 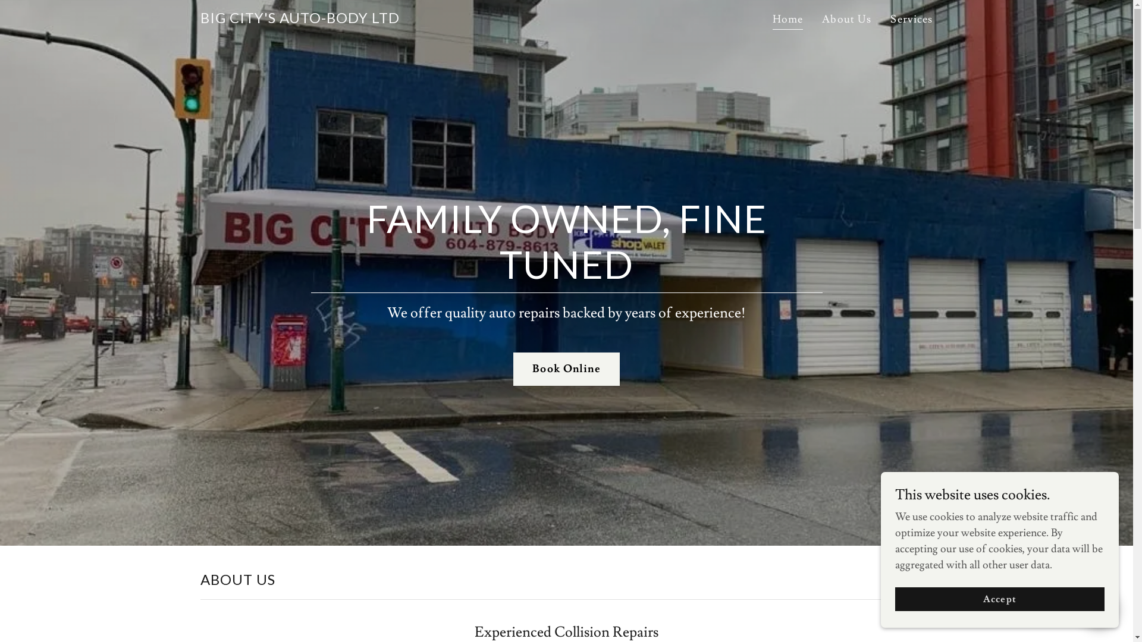 What do you see at coordinates (300, 20) in the screenshot?
I see `BIG CITY'S AUTO-BODY LTD` at bounding box center [300, 20].